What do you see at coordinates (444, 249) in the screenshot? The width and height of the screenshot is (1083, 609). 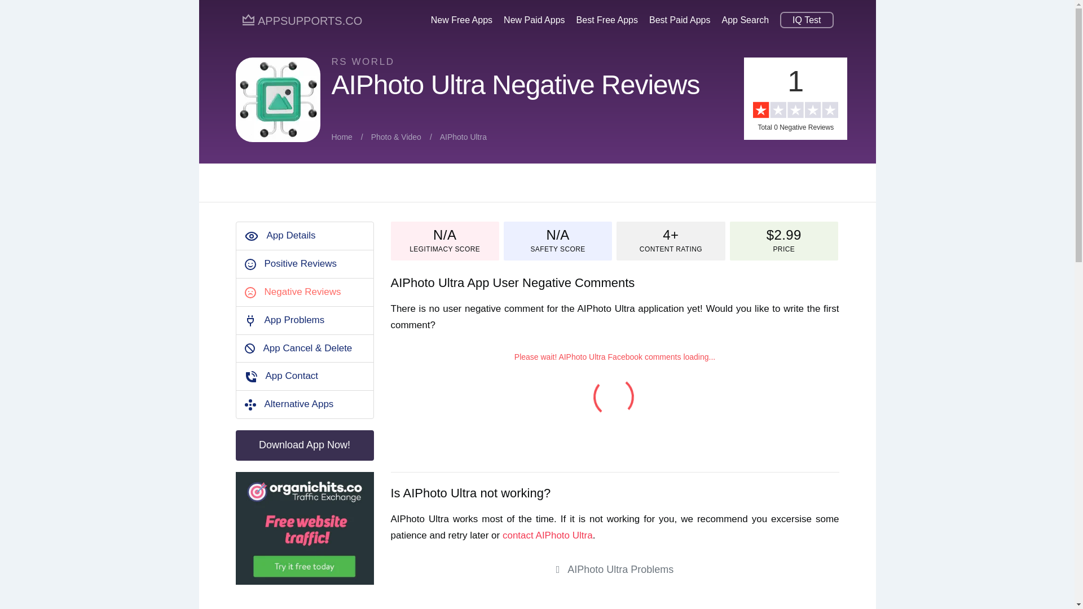 I see `LEGITIMACY SCORE` at bounding box center [444, 249].